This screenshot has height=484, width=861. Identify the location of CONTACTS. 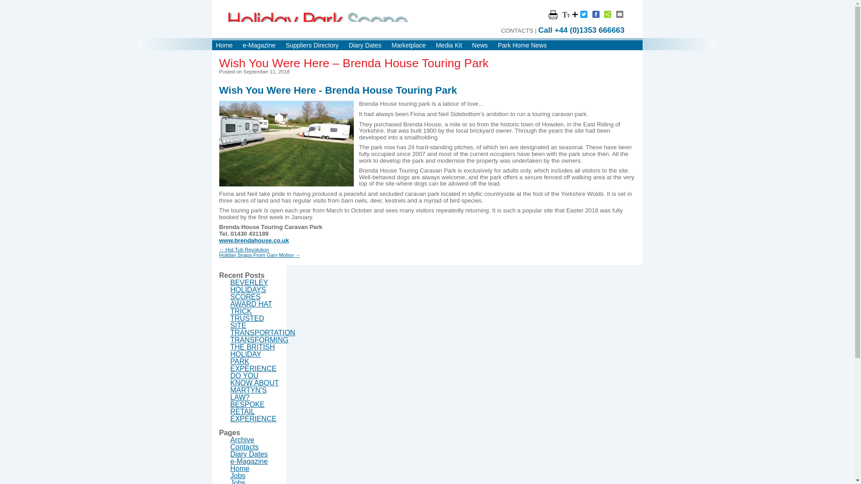
(517, 30).